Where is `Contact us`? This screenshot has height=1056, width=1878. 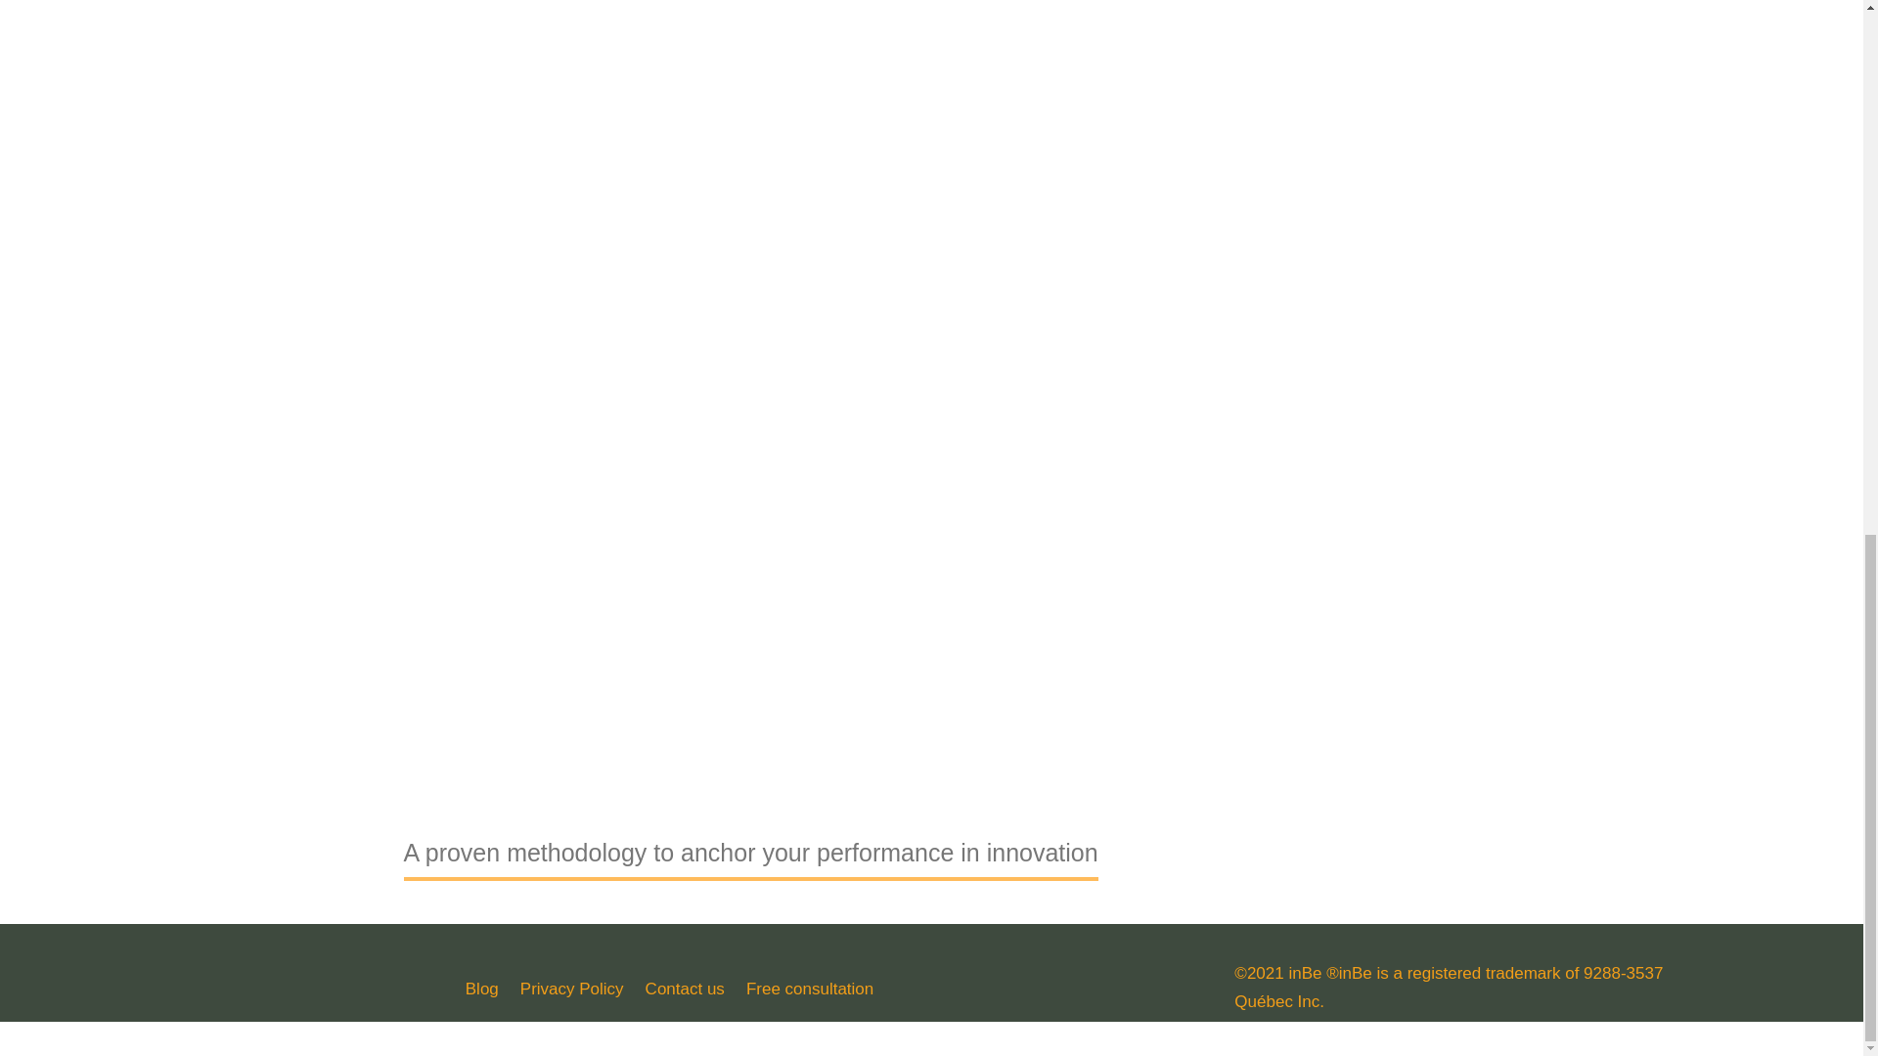 Contact us is located at coordinates (685, 986).